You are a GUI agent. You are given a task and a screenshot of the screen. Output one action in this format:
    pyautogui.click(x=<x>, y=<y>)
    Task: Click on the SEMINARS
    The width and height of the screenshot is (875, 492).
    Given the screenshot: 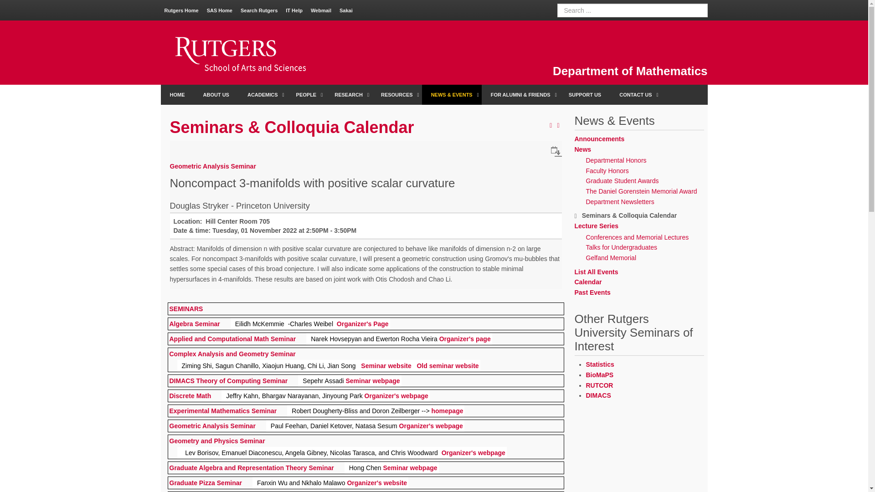 What is the action you would take?
    pyautogui.click(x=186, y=309)
    